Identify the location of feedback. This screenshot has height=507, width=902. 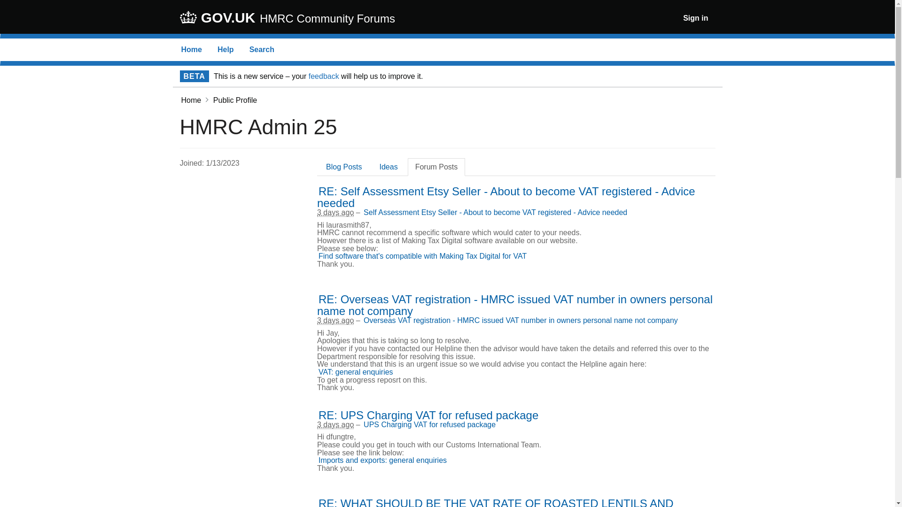
(323, 76).